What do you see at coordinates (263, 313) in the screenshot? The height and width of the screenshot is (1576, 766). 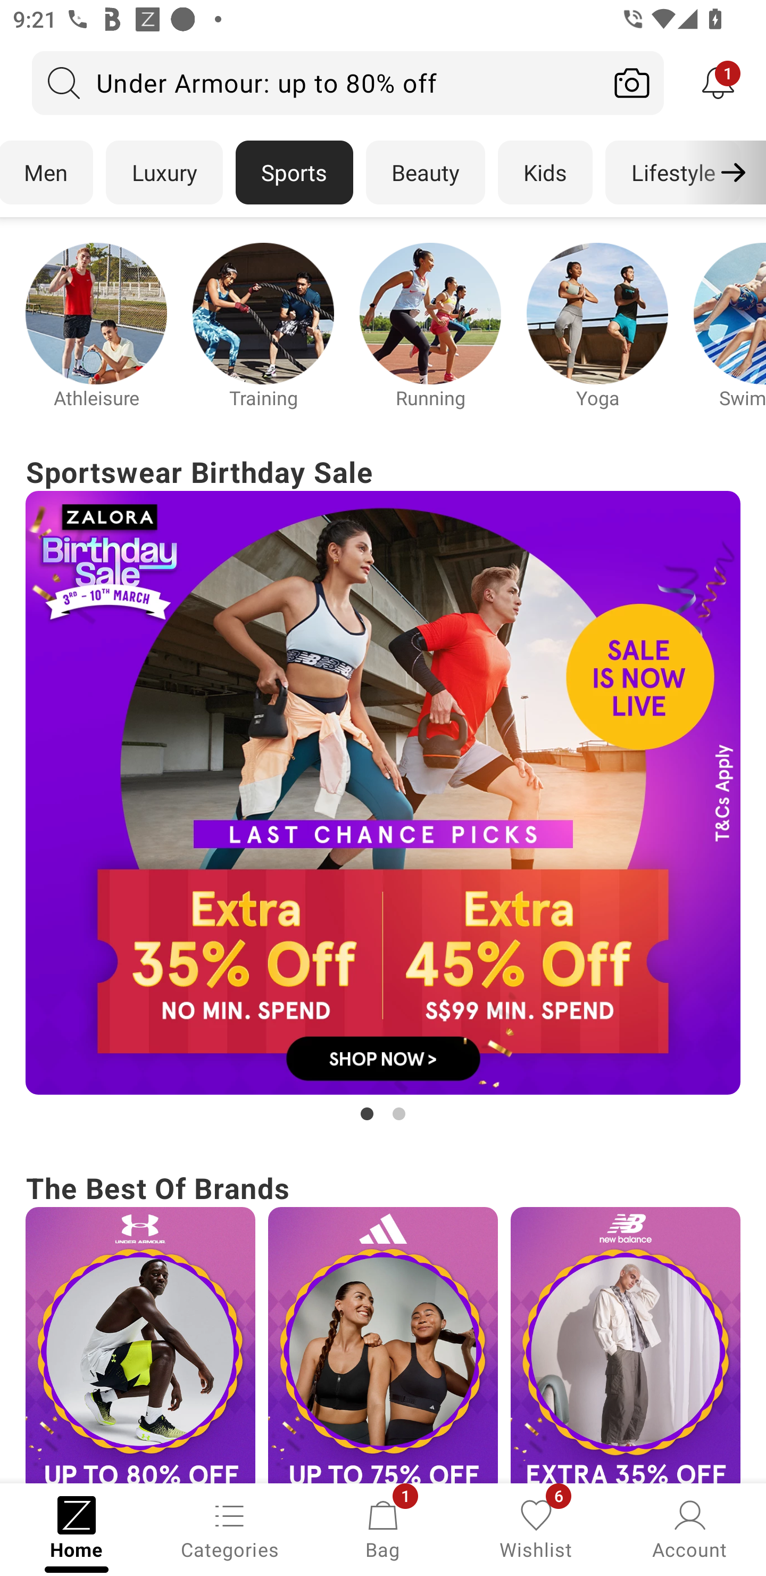 I see `Campaign banner` at bounding box center [263, 313].